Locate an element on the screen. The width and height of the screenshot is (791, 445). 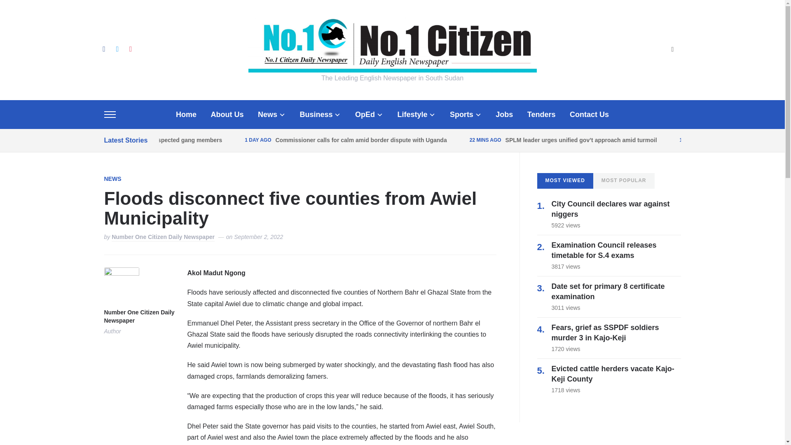
Follow Me is located at coordinates (117, 49).